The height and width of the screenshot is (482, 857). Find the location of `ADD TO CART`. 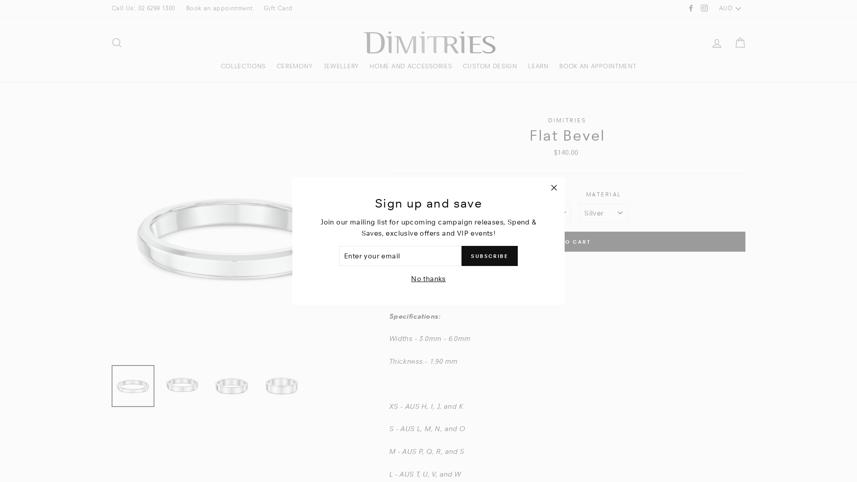

ADD TO CART is located at coordinates (567, 242).